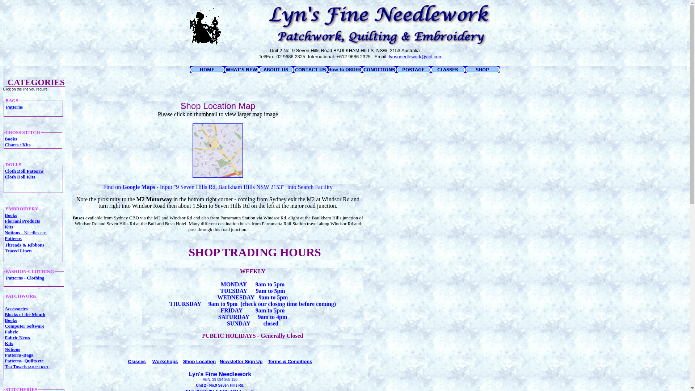 The image size is (695, 391). I want to click on Books, so click(11, 320).